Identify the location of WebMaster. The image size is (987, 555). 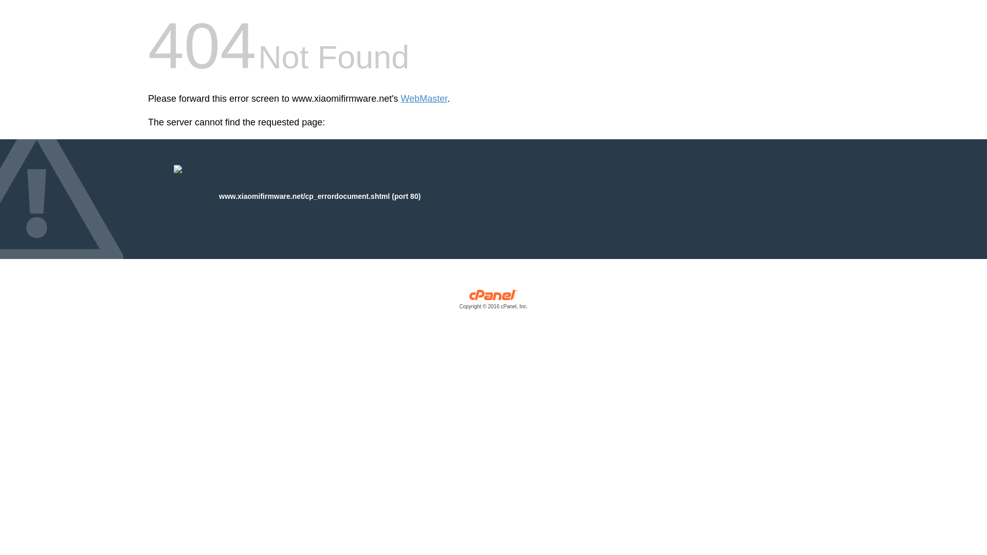
(424, 99).